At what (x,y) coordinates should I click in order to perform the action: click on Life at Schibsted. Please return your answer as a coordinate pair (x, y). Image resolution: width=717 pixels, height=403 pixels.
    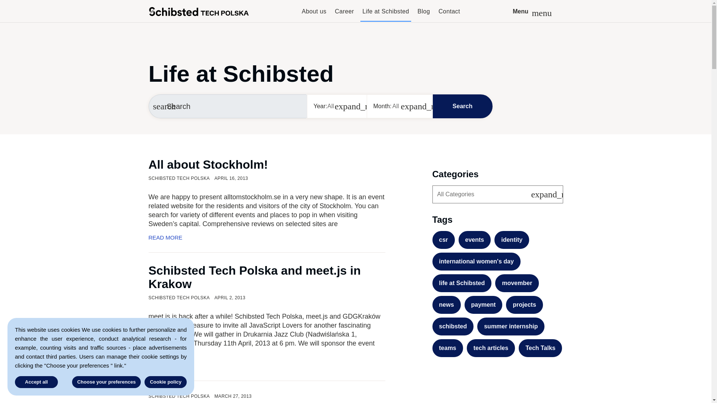
    Looking at the image, I should click on (385, 15).